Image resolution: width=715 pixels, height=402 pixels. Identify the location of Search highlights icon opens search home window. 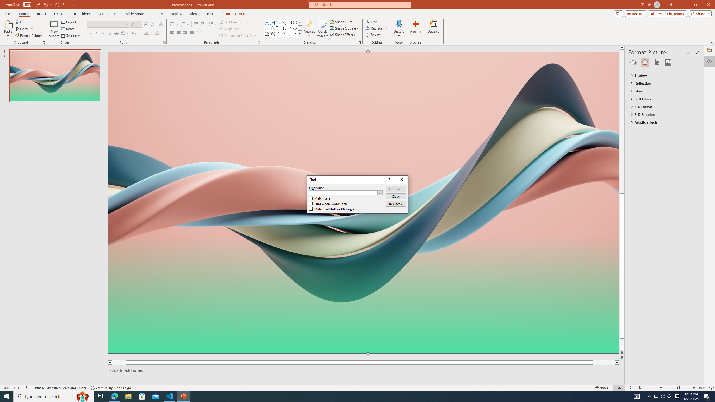
(83, 396).